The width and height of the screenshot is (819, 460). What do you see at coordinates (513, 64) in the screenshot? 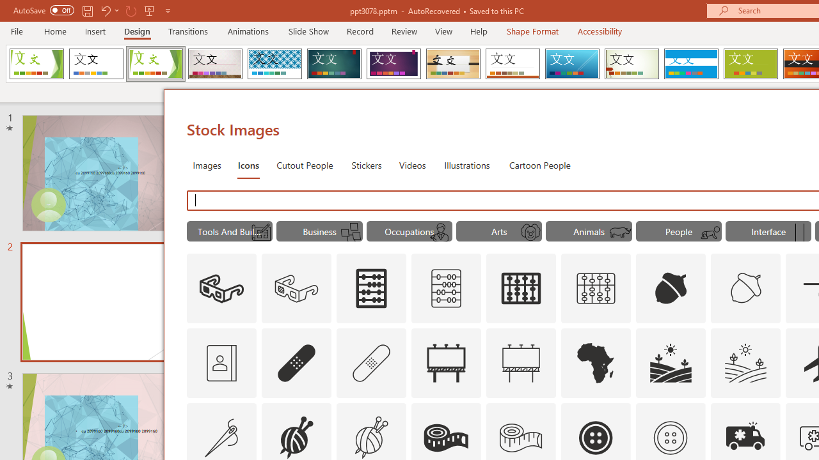
I see `Retrospect` at bounding box center [513, 64].